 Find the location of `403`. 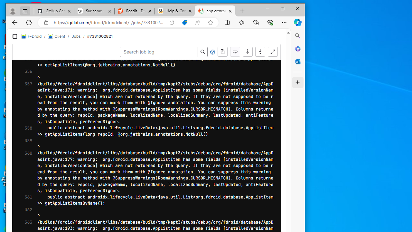

403 is located at coordinates (23, 101).